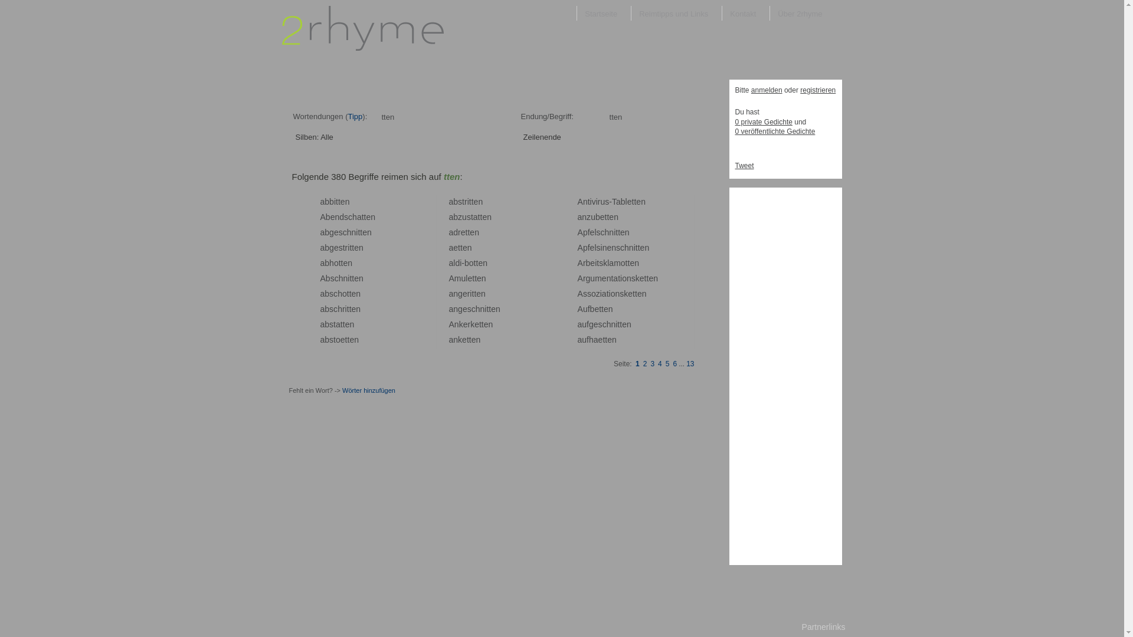  What do you see at coordinates (646, 363) in the screenshot?
I see `2` at bounding box center [646, 363].